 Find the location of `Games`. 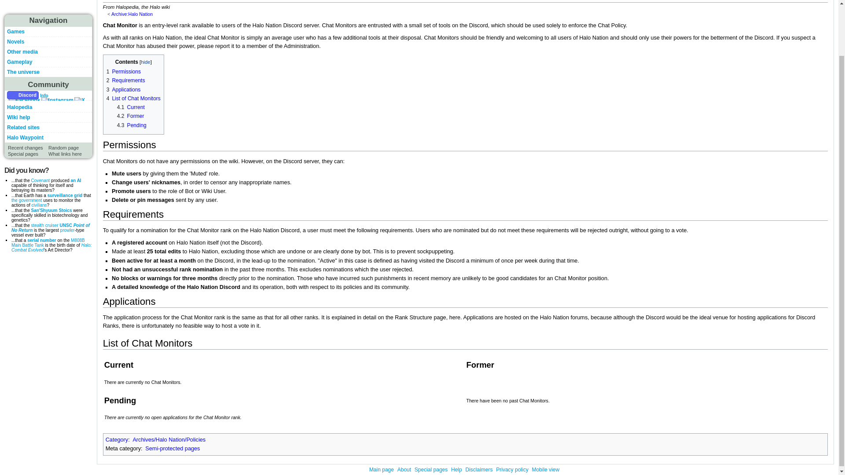

Games is located at coordinates (15, 31).